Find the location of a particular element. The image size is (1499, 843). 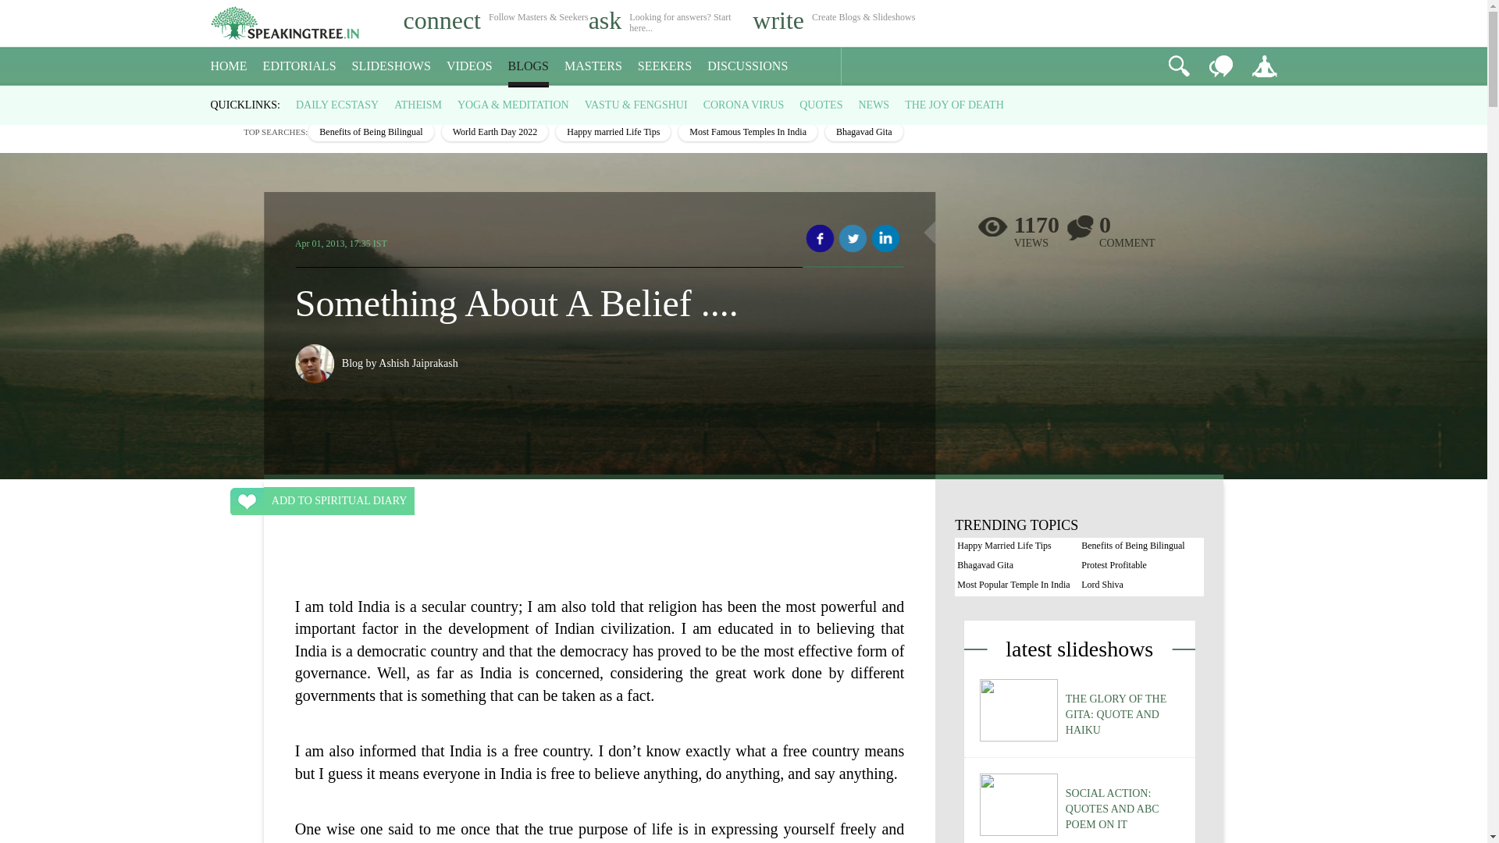

DAILY ECSTASY is located at coordinates (337, 105).